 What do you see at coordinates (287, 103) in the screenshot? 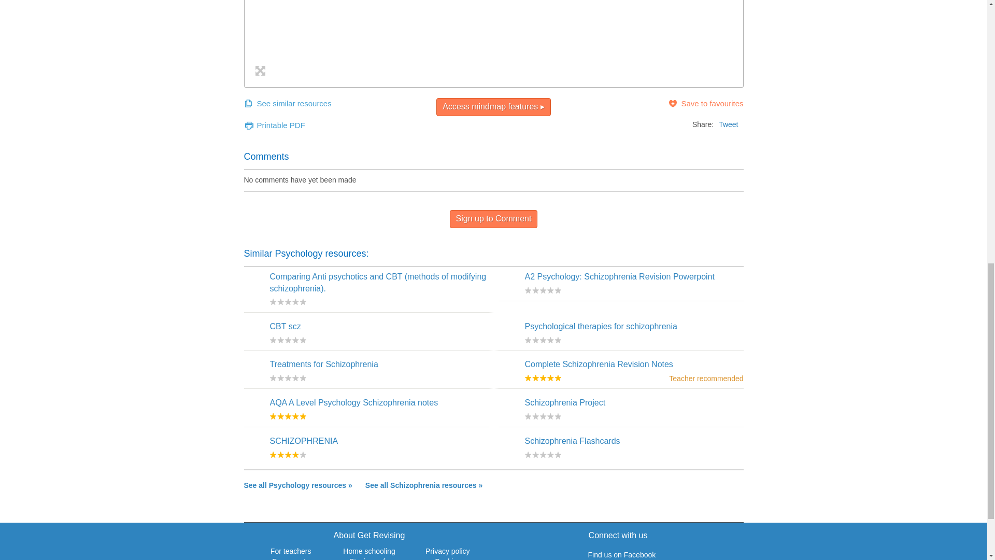
I see `See similar resources` at bounding box center [287, 103].